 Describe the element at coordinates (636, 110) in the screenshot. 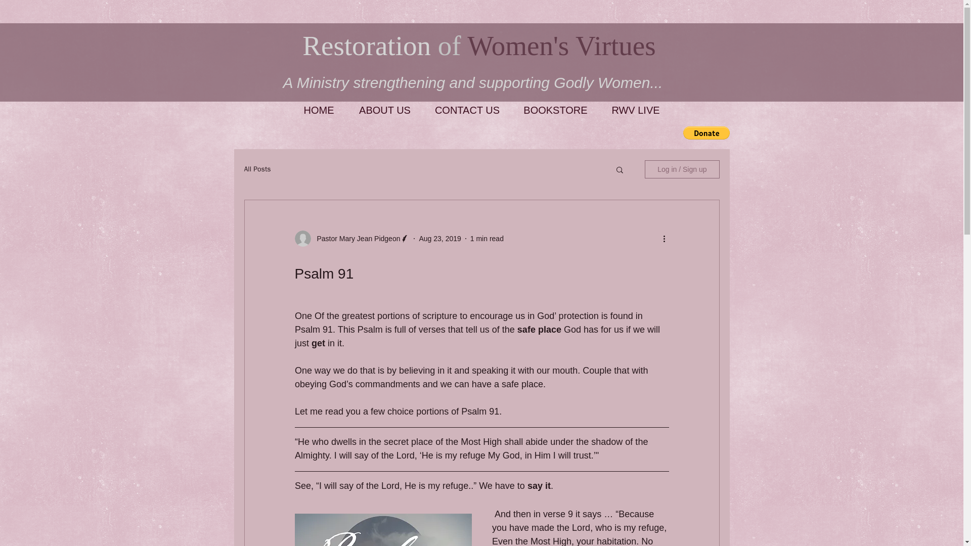

I see `RWV LIVE` at that location.